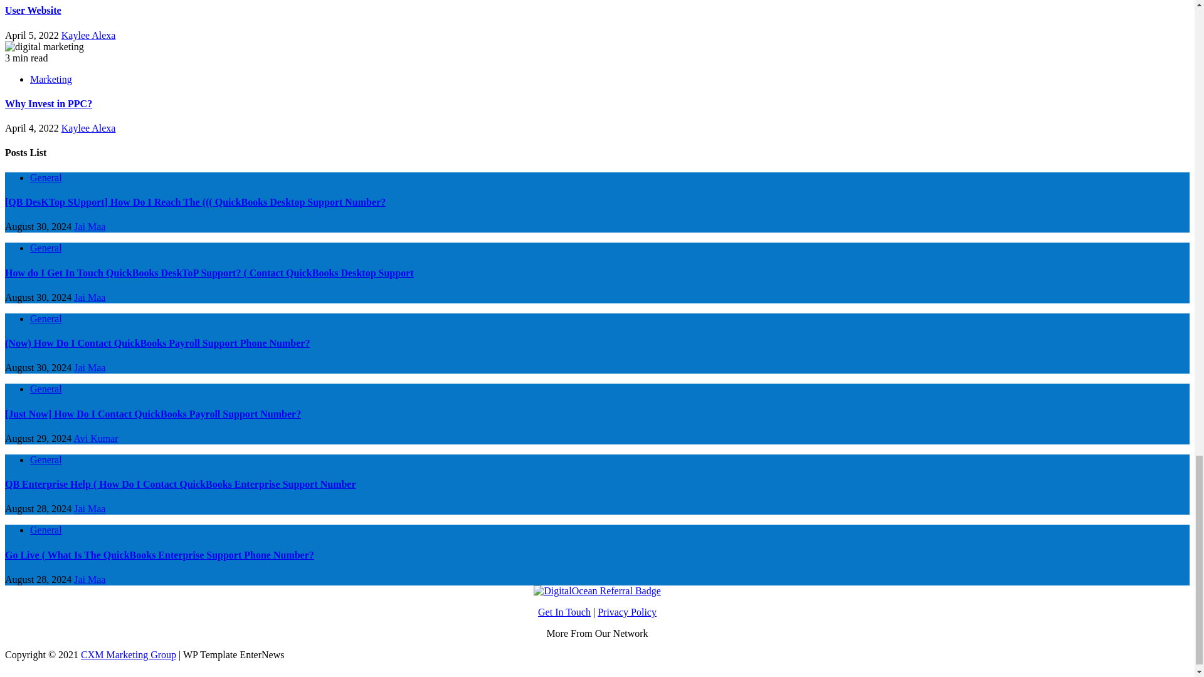 Image resolution: width=1204 pixels, height=677 pixels. I want to click on Kaylee Alexa, so click(88, 35).